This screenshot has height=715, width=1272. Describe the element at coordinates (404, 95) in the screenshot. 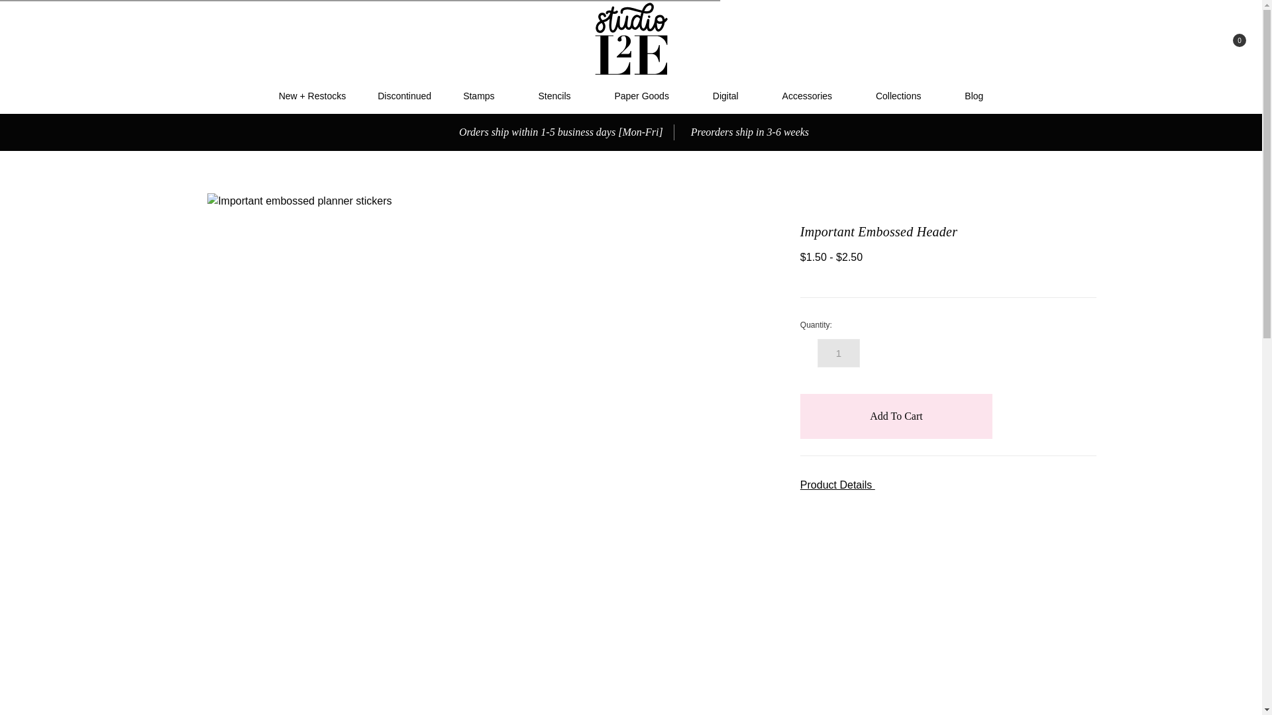

I see `Discontinued` at that location.